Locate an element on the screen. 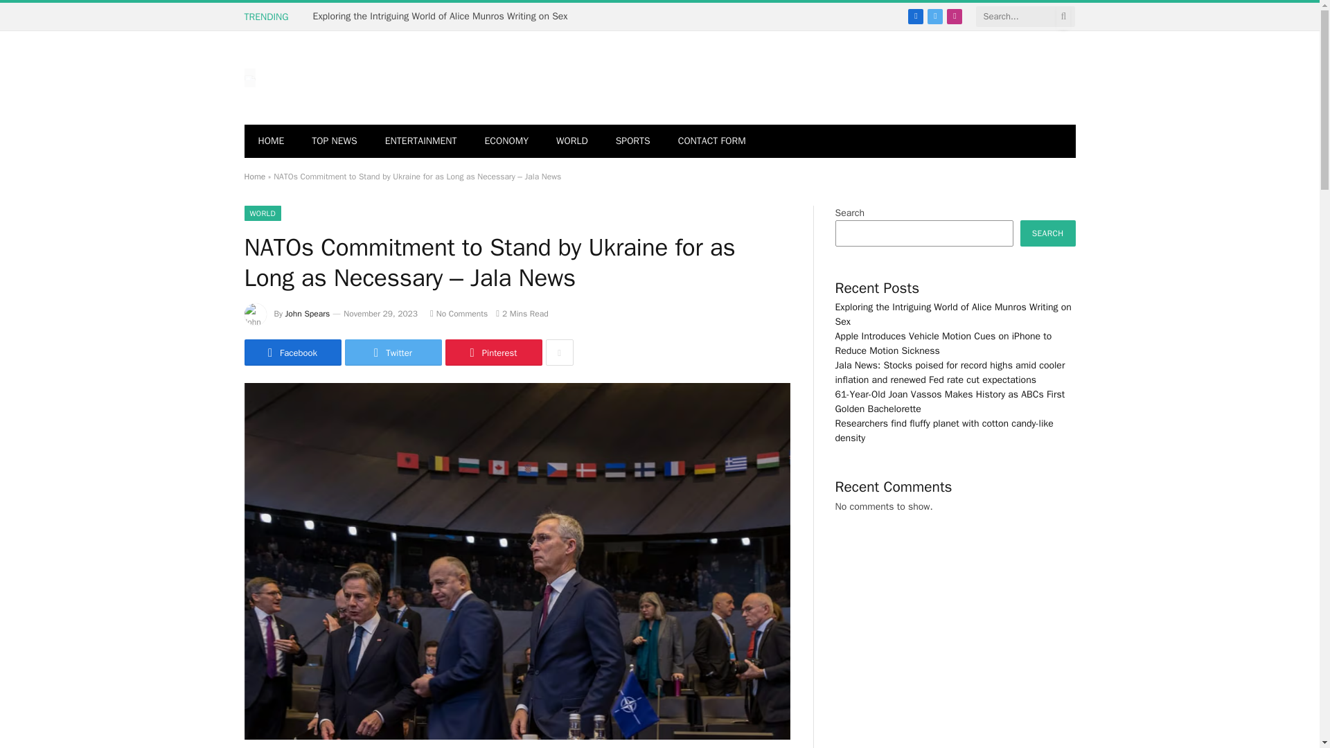 The height and width of the screenshot is (748, 1330). Share on Facebook is located at coordinates (292, 353).